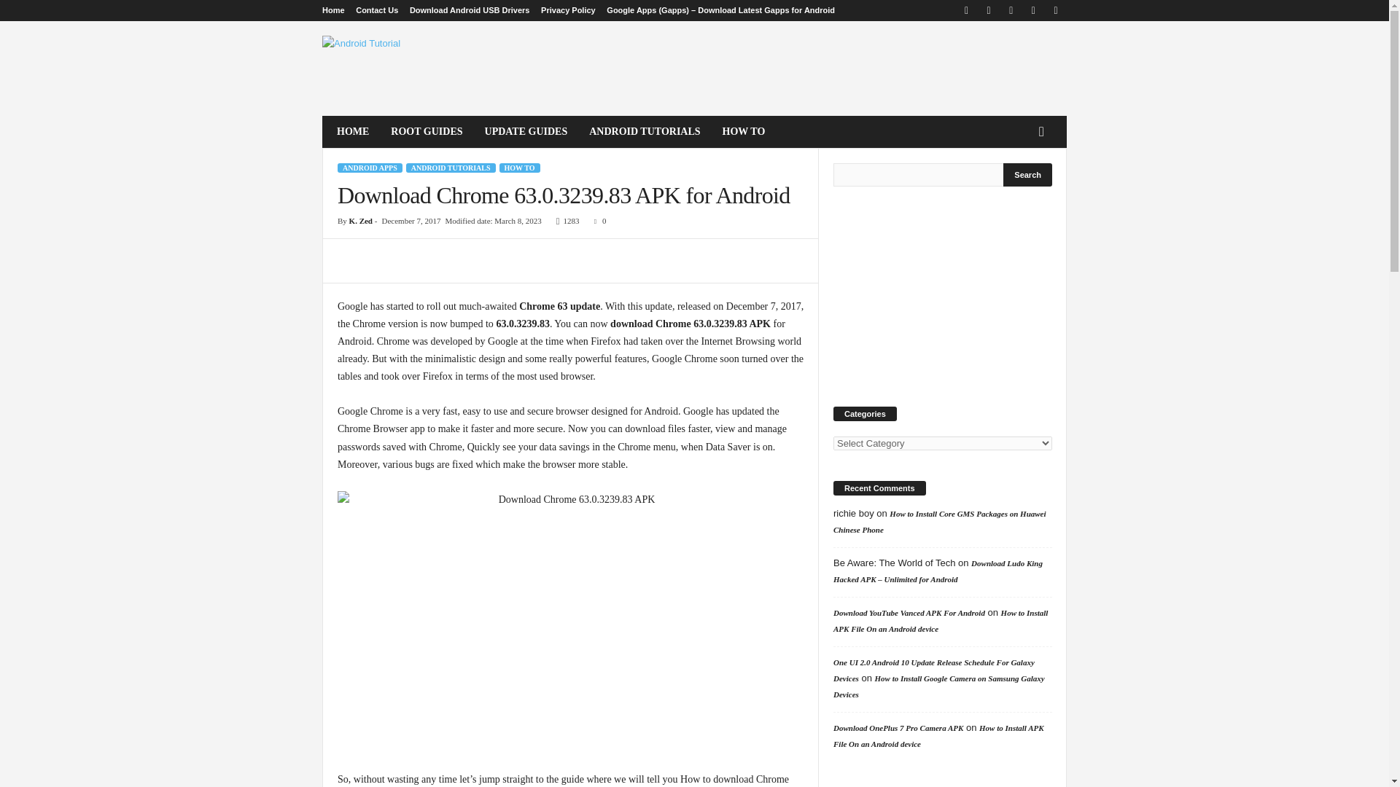 This screenshot has width=1400, height=787. What do you see at coordinates (332, 10) in the screenshot?
I see `Home` at bounding box center [332, 10].